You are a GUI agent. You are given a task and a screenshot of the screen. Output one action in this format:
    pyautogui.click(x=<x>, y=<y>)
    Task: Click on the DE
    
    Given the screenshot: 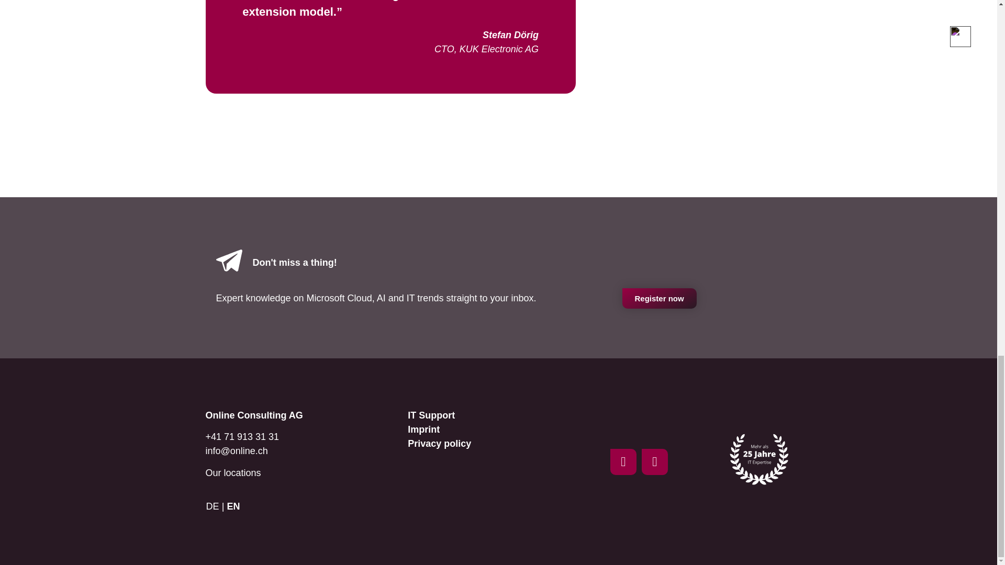 What is the action you would take?
    pyautogui.click(x=215, y=506)
    